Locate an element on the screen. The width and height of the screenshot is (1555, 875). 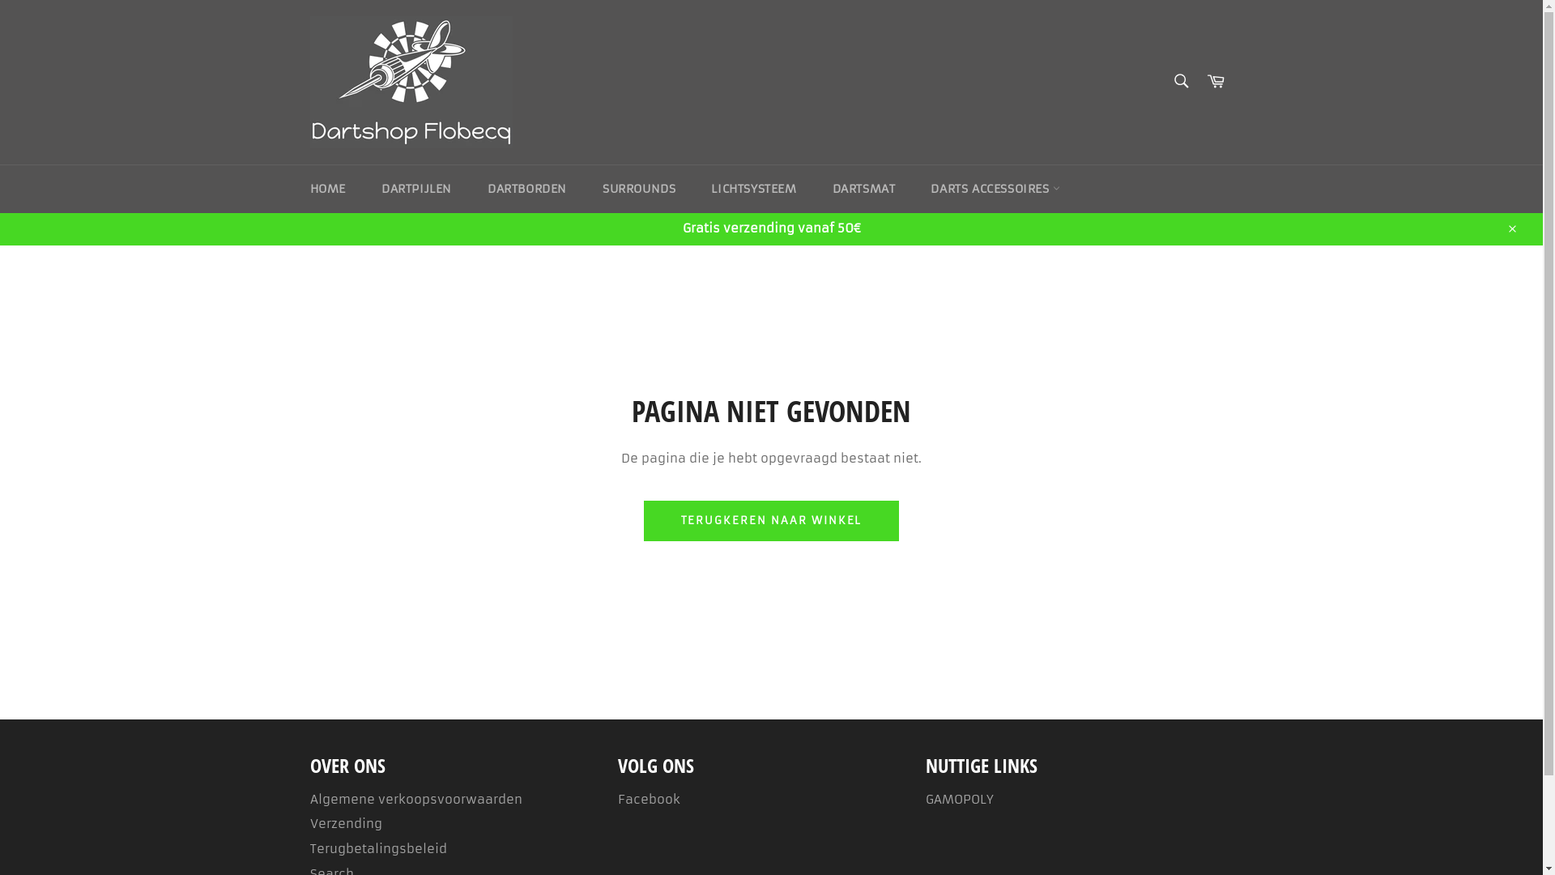
Winkelwagen is located at coordinates (1216, 83).